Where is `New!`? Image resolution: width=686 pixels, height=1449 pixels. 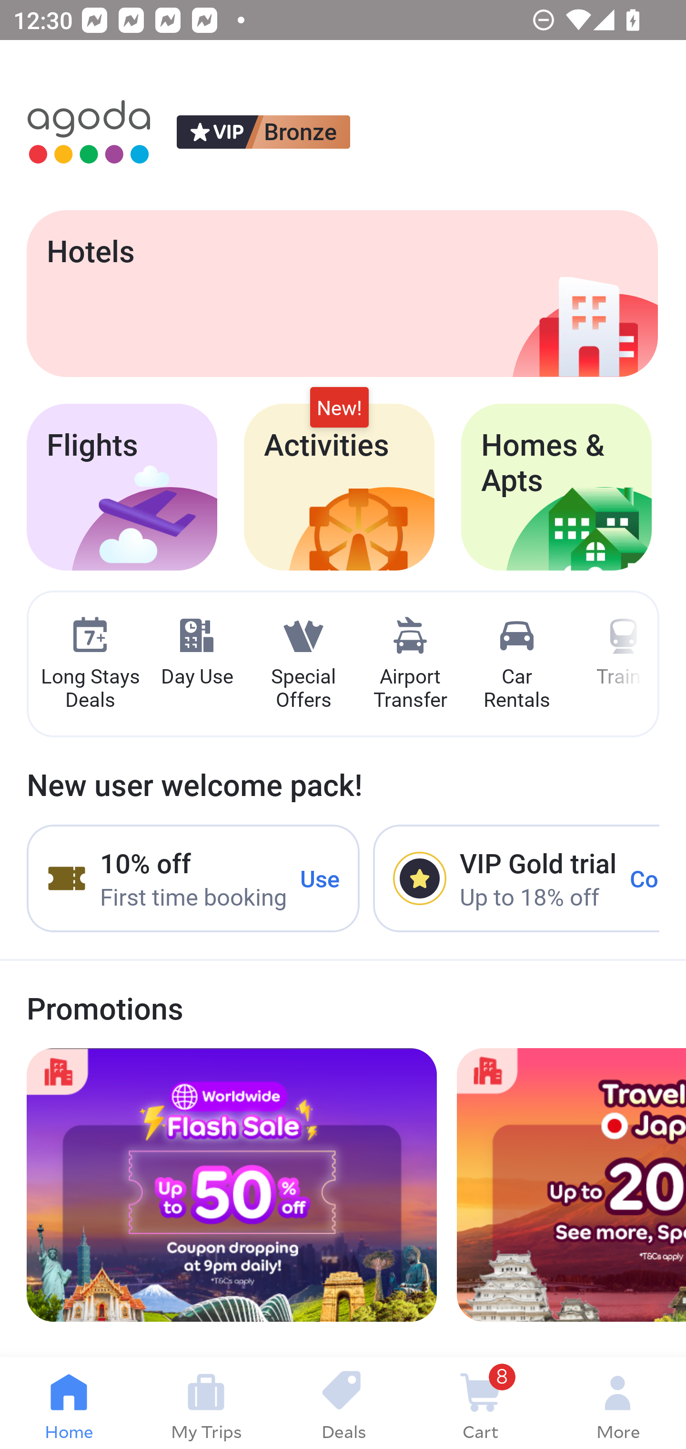 New! is located at coordinates (339, 408).